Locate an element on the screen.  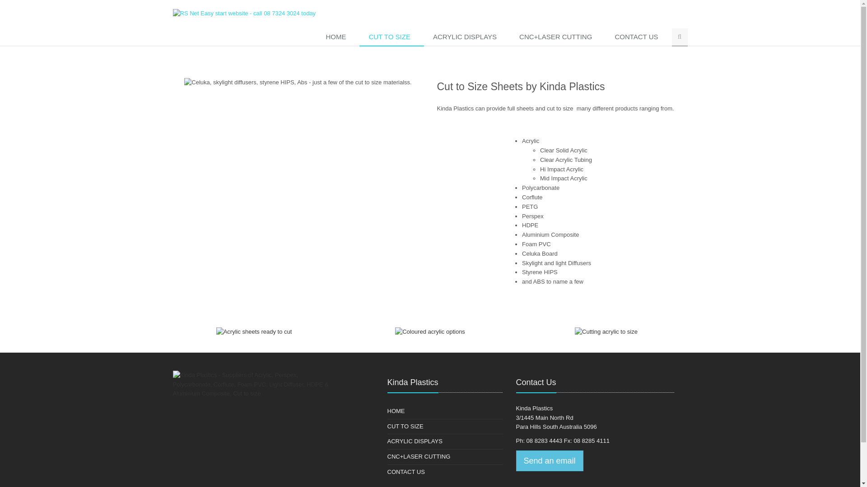
CONTACT US is located at coordinates (406, 473).